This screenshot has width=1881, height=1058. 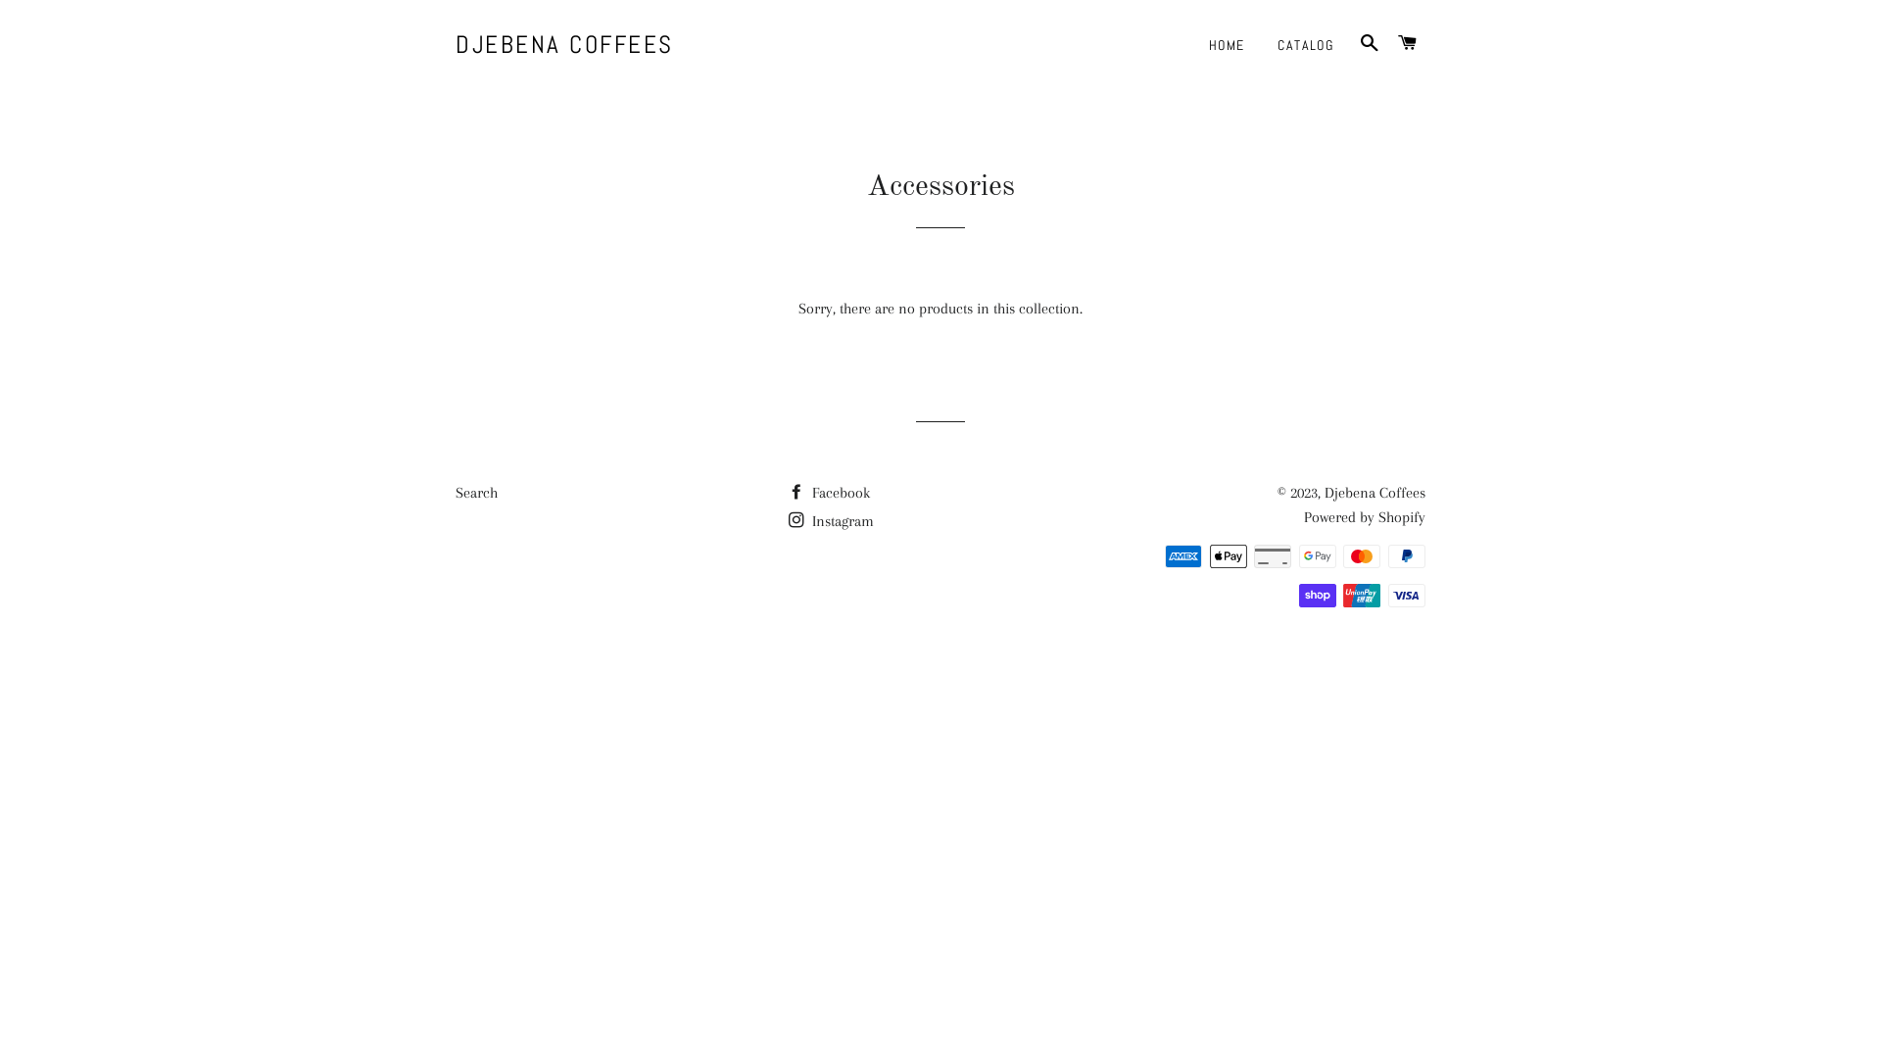 I want to click on CART, so click(x=1409, y=44).